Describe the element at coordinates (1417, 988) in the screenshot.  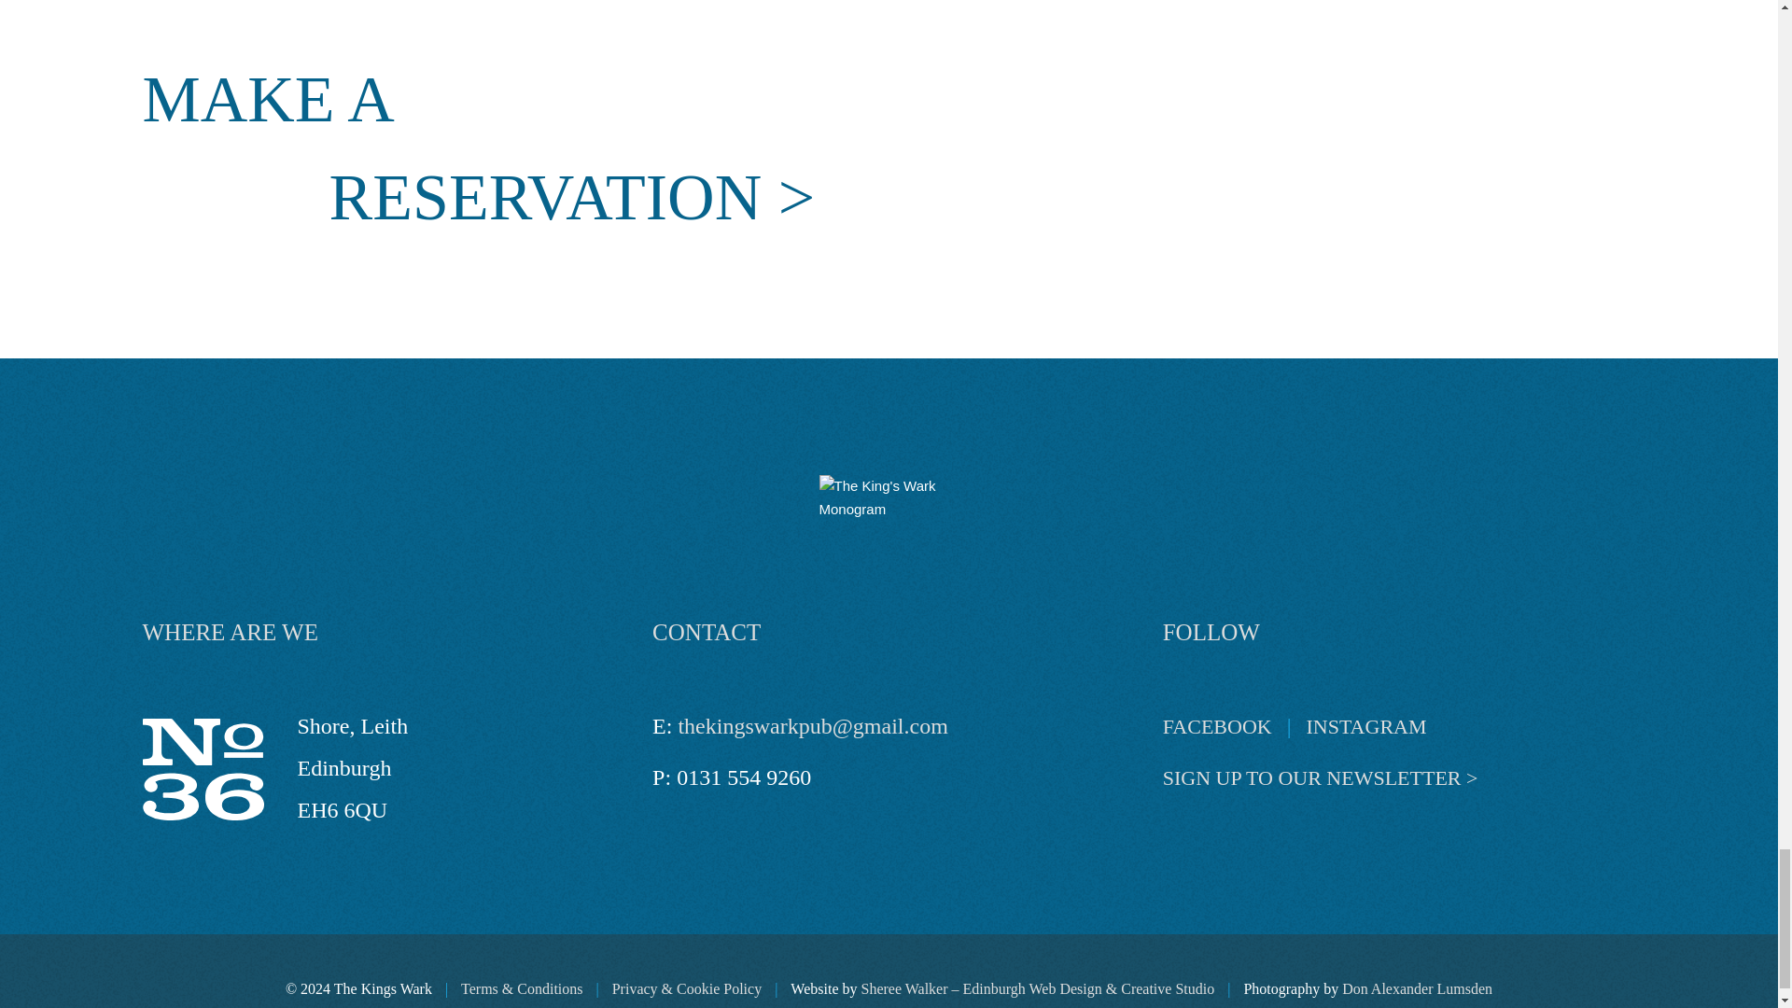
I see `Don Alexander Lumsden` at that location.